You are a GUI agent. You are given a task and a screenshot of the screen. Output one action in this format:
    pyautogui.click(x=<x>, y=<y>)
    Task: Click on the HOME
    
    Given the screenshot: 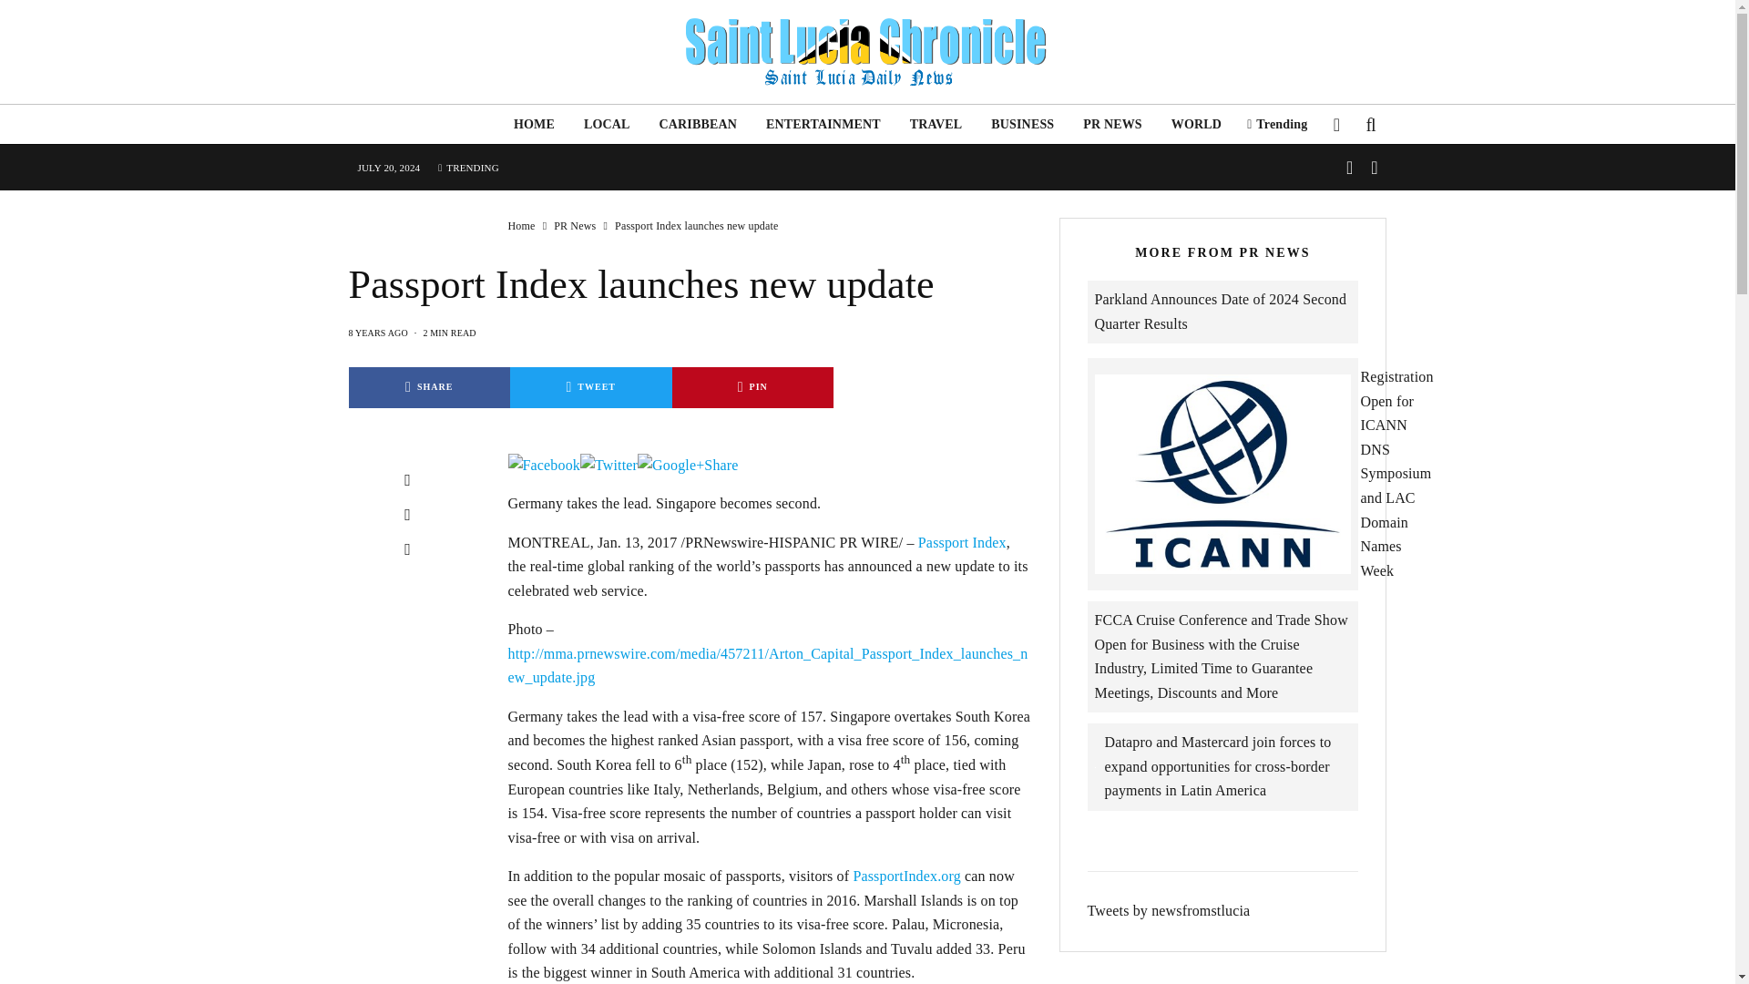 What is the action you would take?
    pyautogui.click(x=534, y=124)
    